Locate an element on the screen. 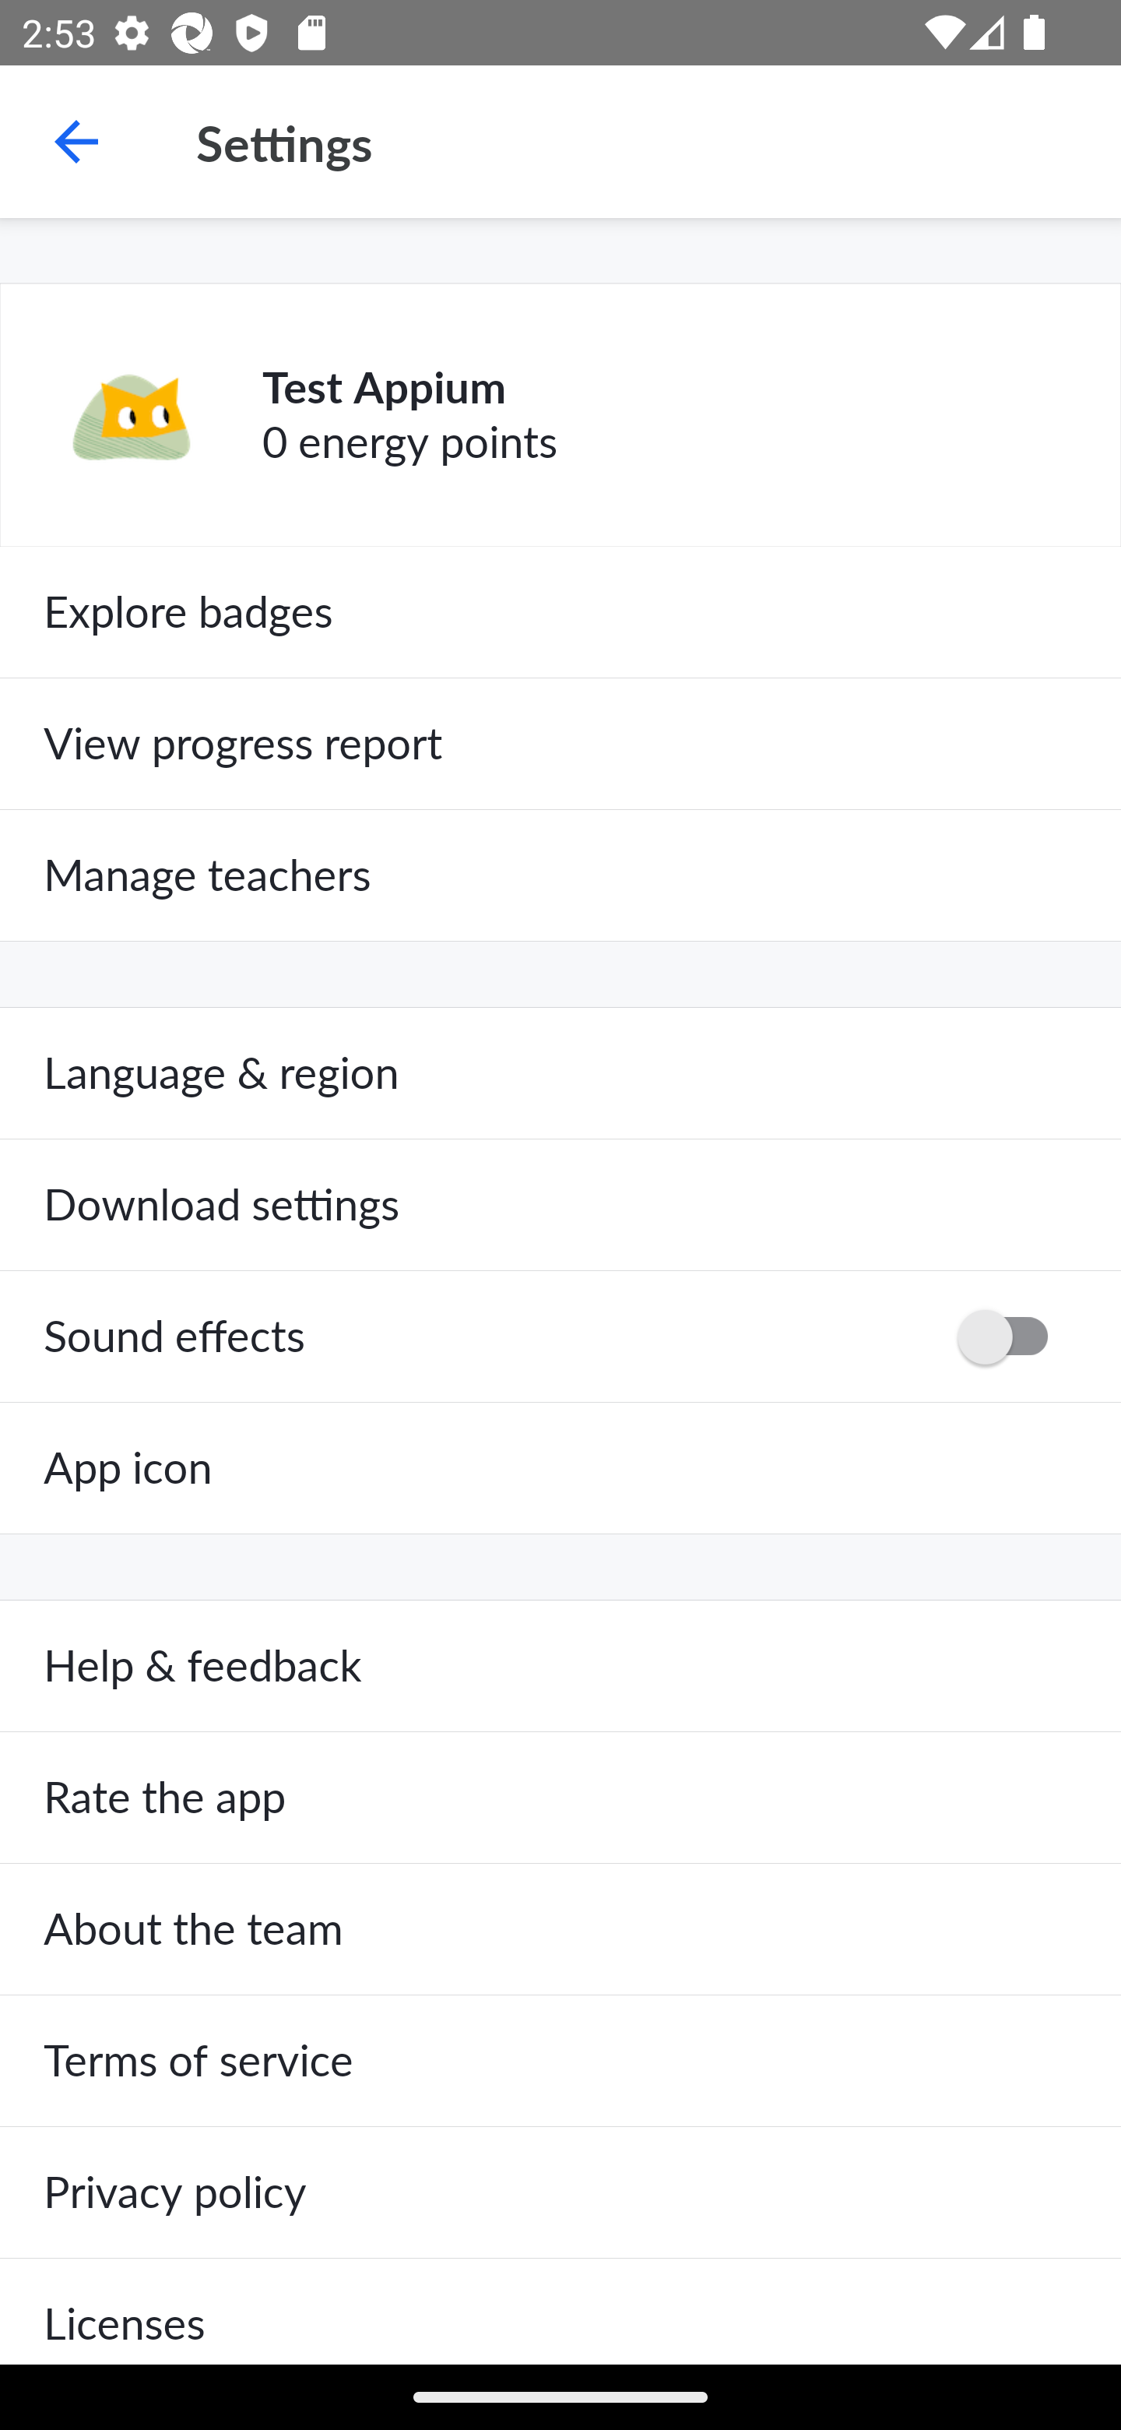 The height and width of the screenshot is (2430, 1121). Explore badges is located at coordinates (560, 612).